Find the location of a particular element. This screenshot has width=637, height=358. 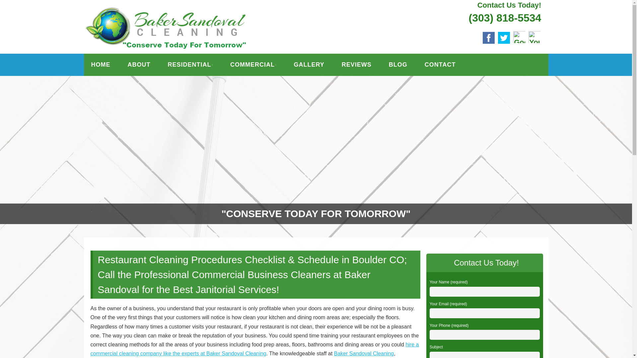

Baker Sandoval Cleaning is located at coordinates (364, 353).